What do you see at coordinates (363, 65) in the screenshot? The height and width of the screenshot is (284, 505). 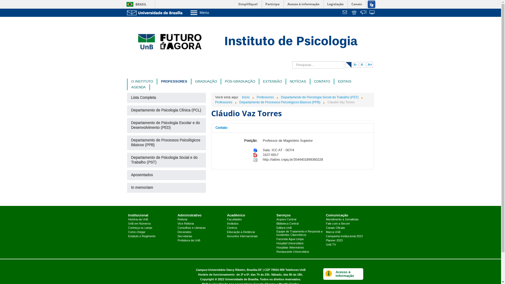 I see `A` at bounding box center [363, 65].